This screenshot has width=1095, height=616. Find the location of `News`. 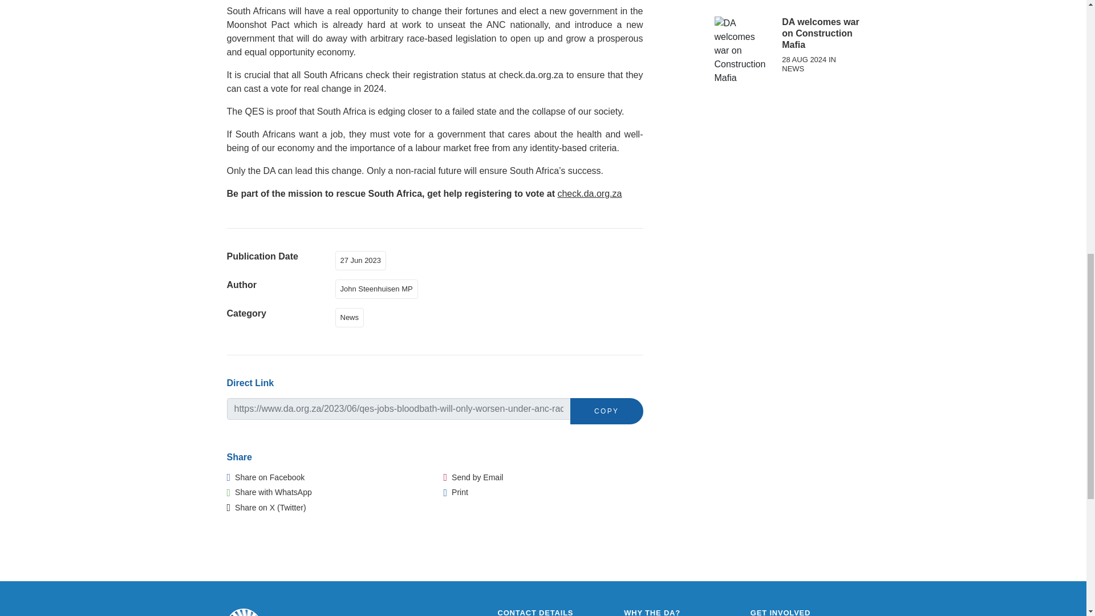

News is located at coordinates (352, 316).